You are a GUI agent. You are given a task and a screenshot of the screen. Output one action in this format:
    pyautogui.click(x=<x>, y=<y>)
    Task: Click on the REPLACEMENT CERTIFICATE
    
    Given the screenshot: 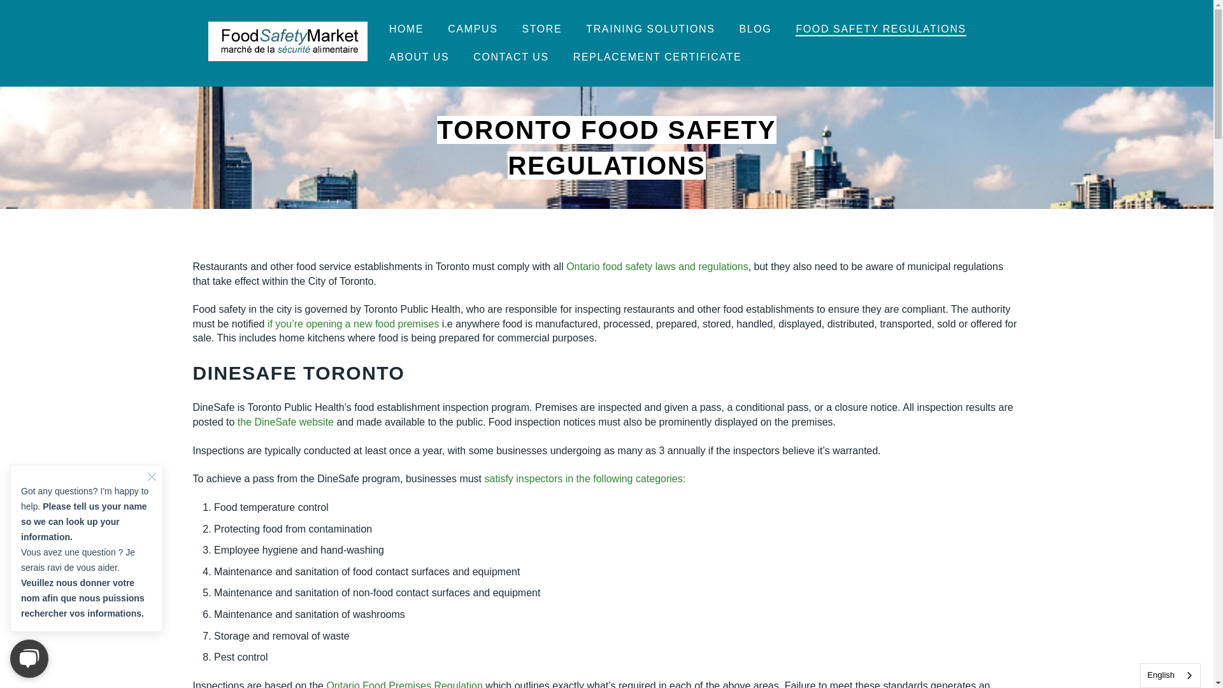 What is the action you would take?
    pyautogui.click(x=657, y=57)
    